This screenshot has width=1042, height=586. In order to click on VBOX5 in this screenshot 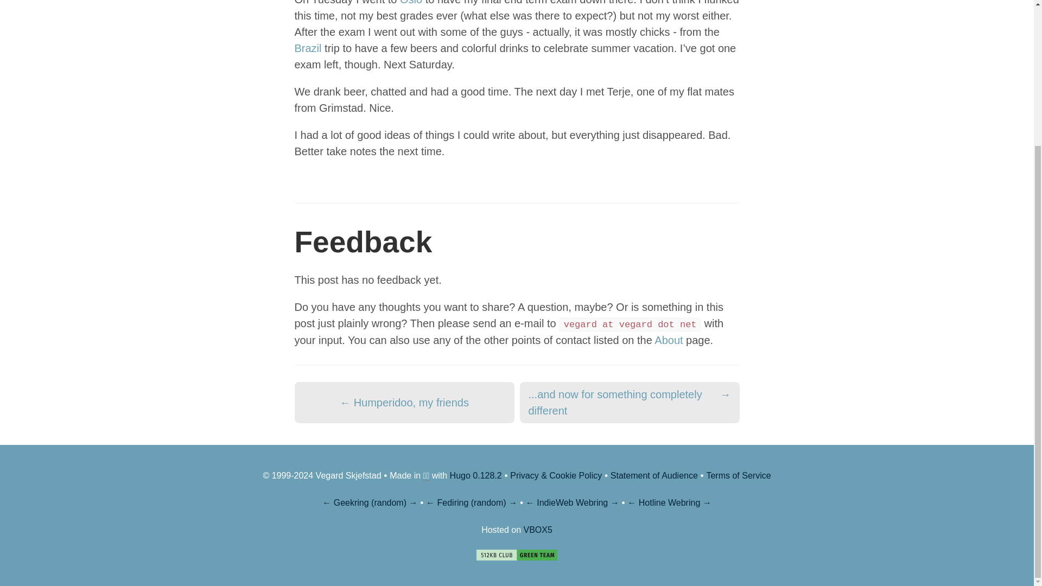, I will do `click(538, 530)`.